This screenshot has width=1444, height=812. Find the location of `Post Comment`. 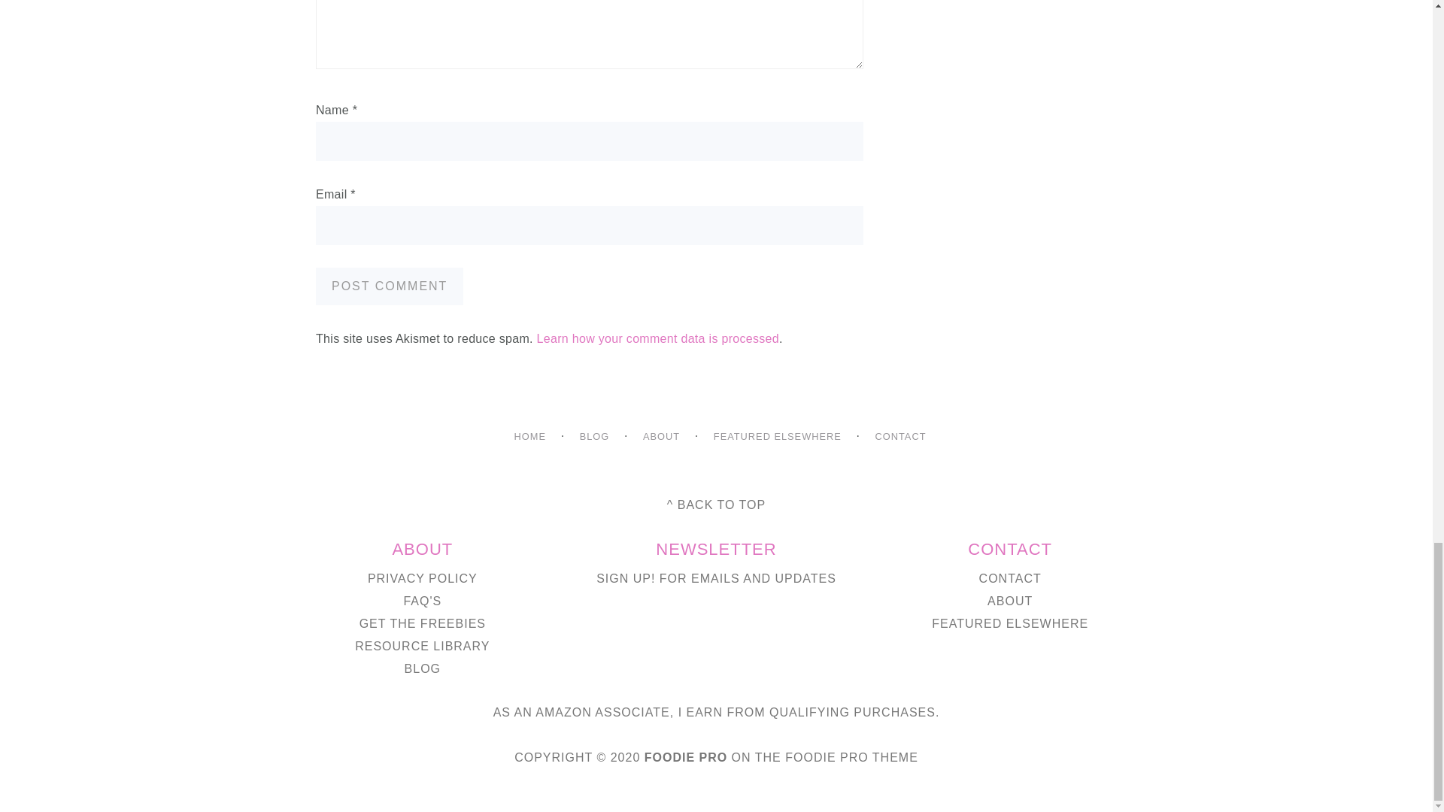

Post Comment is located at coordinates (390, 286).